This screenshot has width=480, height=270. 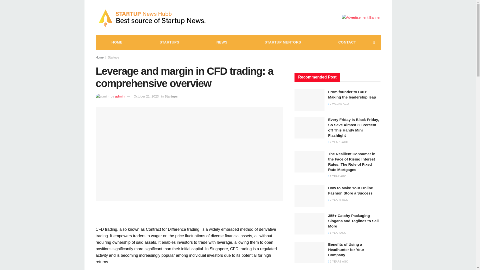 What do you see at coordinates (347, 42) in the screenshot?
I see `CONTACT` at bounding box center [347, 42].